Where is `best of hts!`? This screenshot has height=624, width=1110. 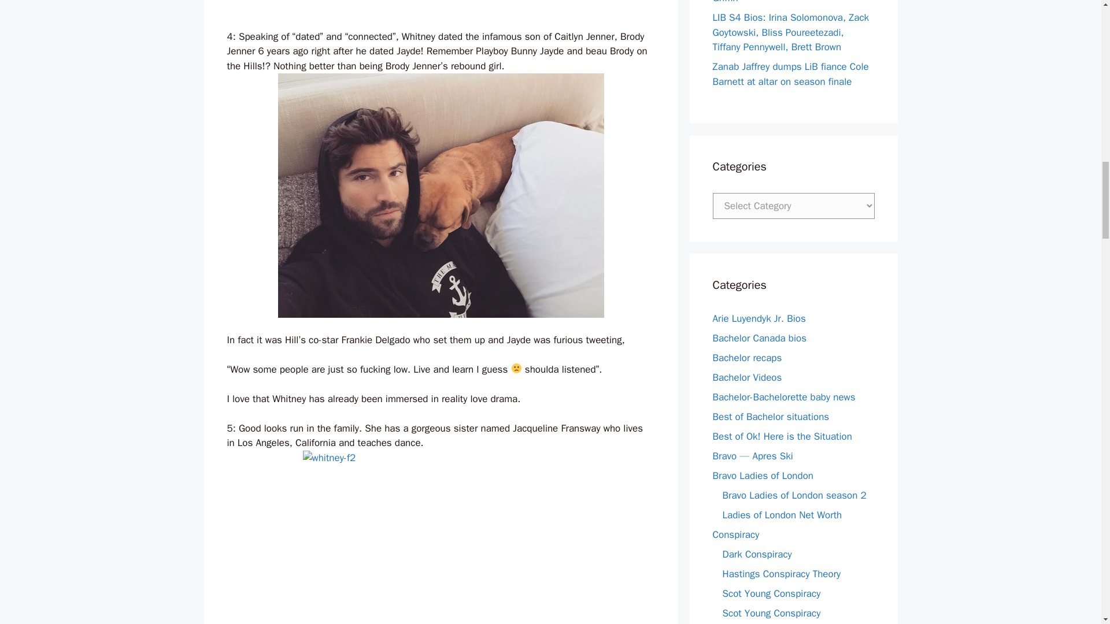 best of hts! is located at coordinates (782, 436).